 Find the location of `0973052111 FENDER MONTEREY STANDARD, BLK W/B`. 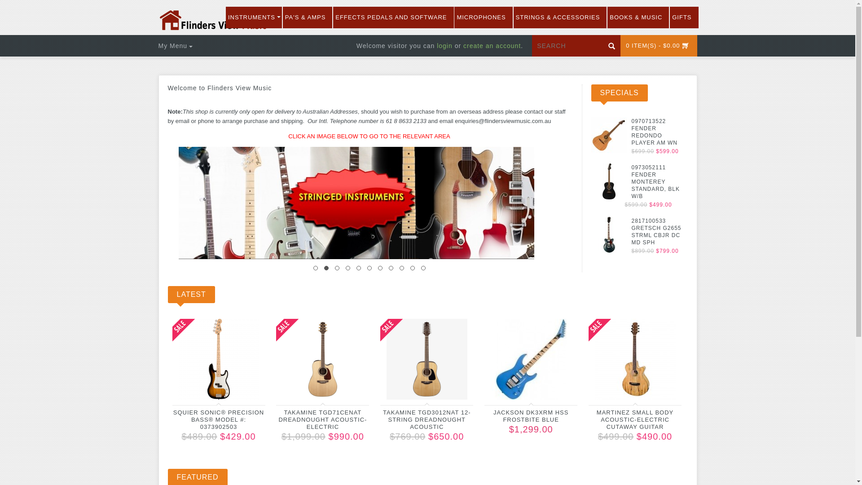

0973052111 FENDER MONTEREY STANDARD, BLK W/B is located at coordinates (655, 182).